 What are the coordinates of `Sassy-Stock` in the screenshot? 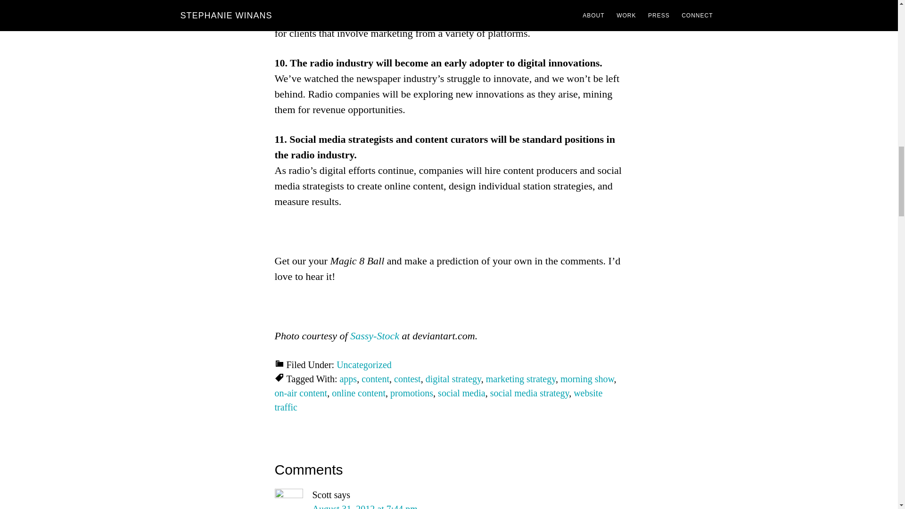 It's located at (374, 336).